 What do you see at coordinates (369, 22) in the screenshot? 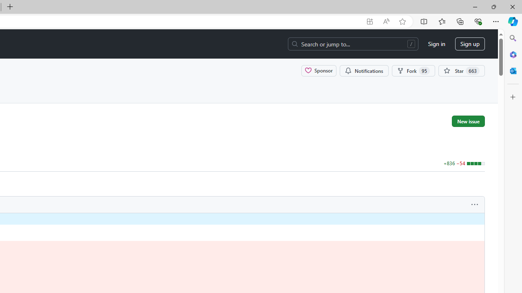
I see `App available. Install GitHub` at bounding box center [369, 22].